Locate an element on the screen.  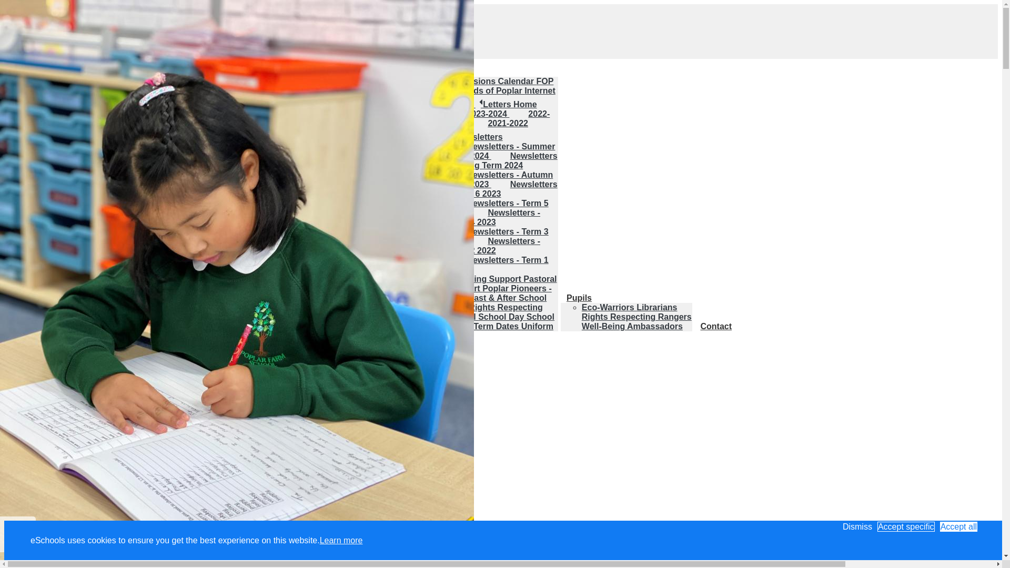
Never expand is located at coordinates (30, 14).